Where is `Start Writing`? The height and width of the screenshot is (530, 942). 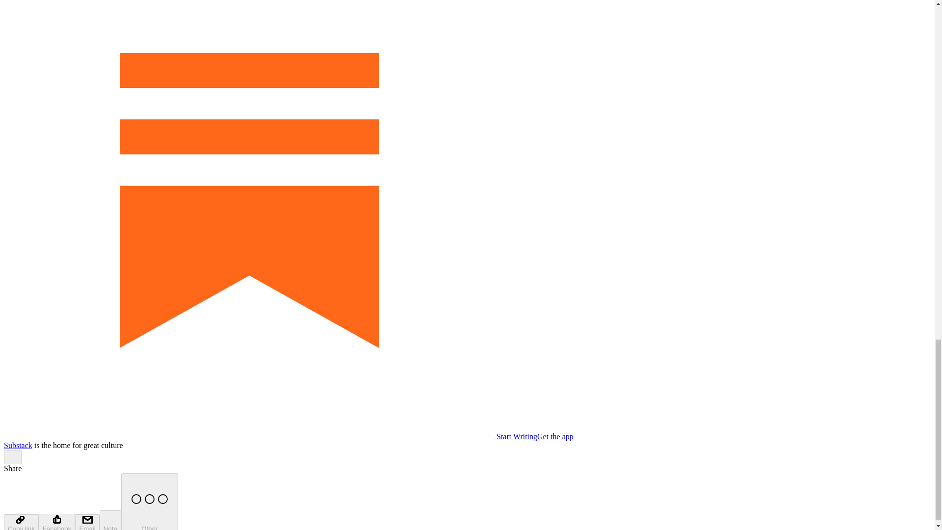
Start Writing is located at coordinates (270, 436).